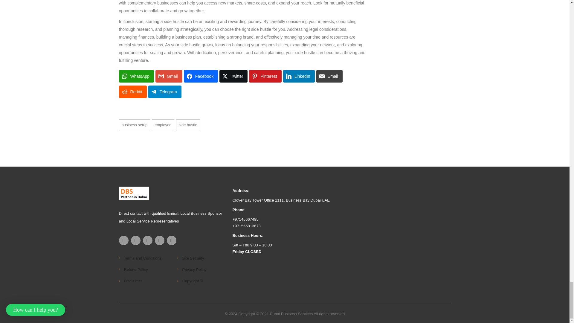 The height and width of the screenshot is (323, 574). What do you see at coordinates (136, 76) in the screenshot?
I see `WhatsApp` at bounding box center [136, 76].